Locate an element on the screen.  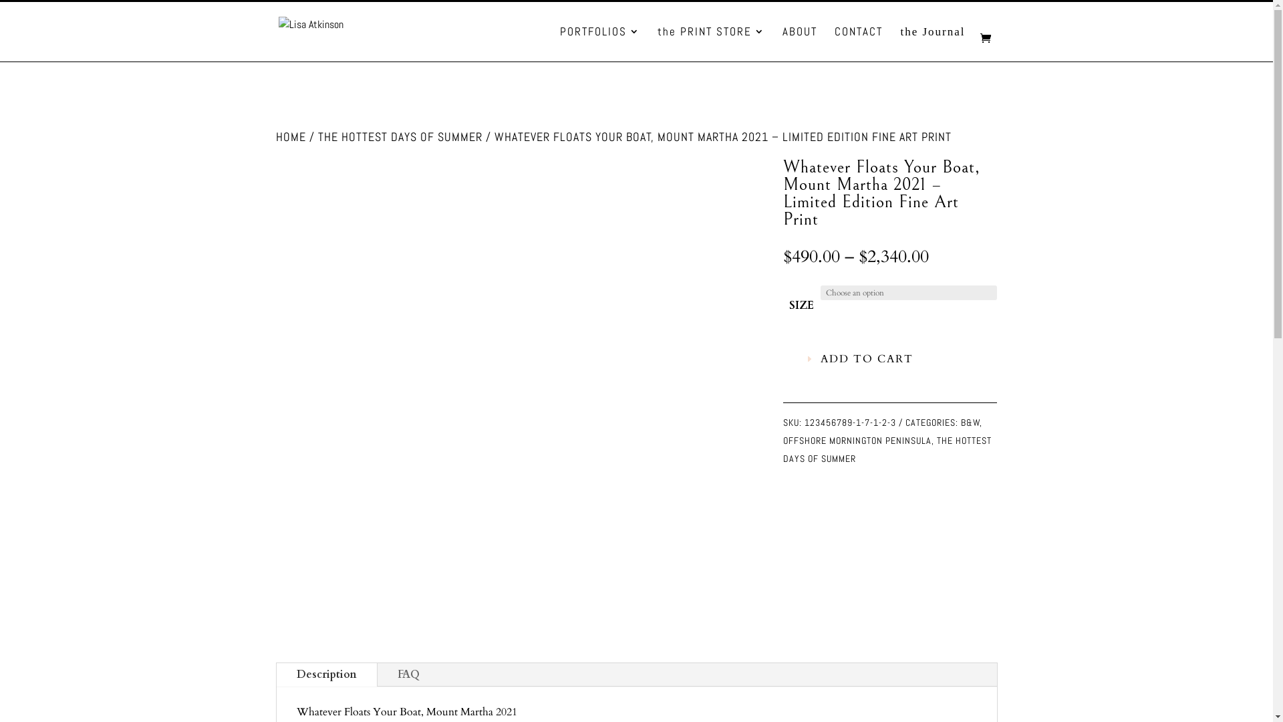
FAQ is located at coordinates (408, 675).